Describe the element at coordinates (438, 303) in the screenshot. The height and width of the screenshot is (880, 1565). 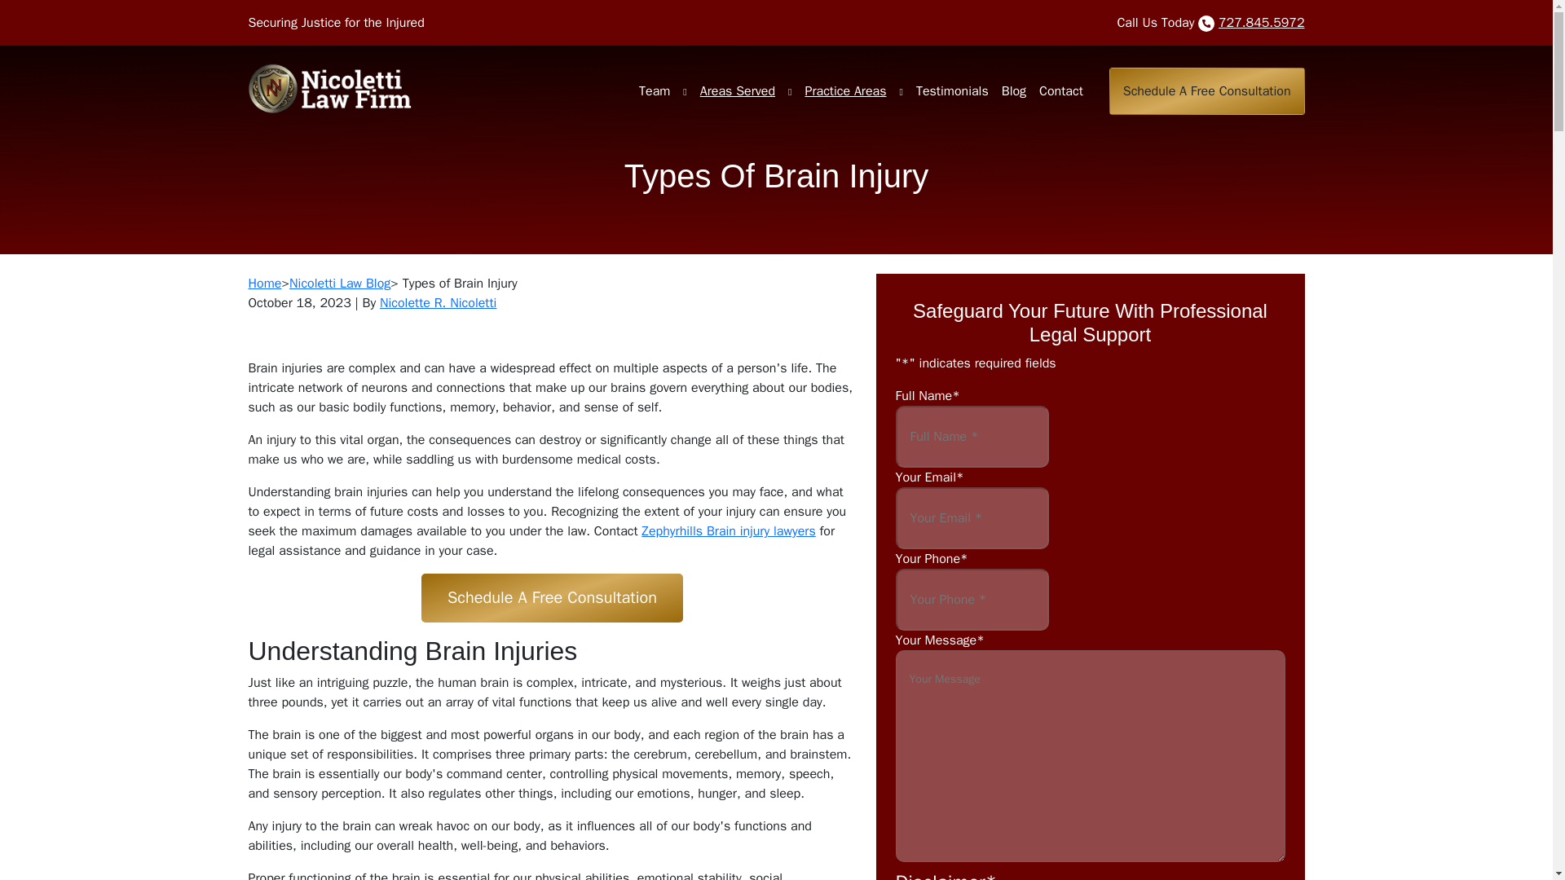
I see `Nicolette R. Nicoletti` at that location.